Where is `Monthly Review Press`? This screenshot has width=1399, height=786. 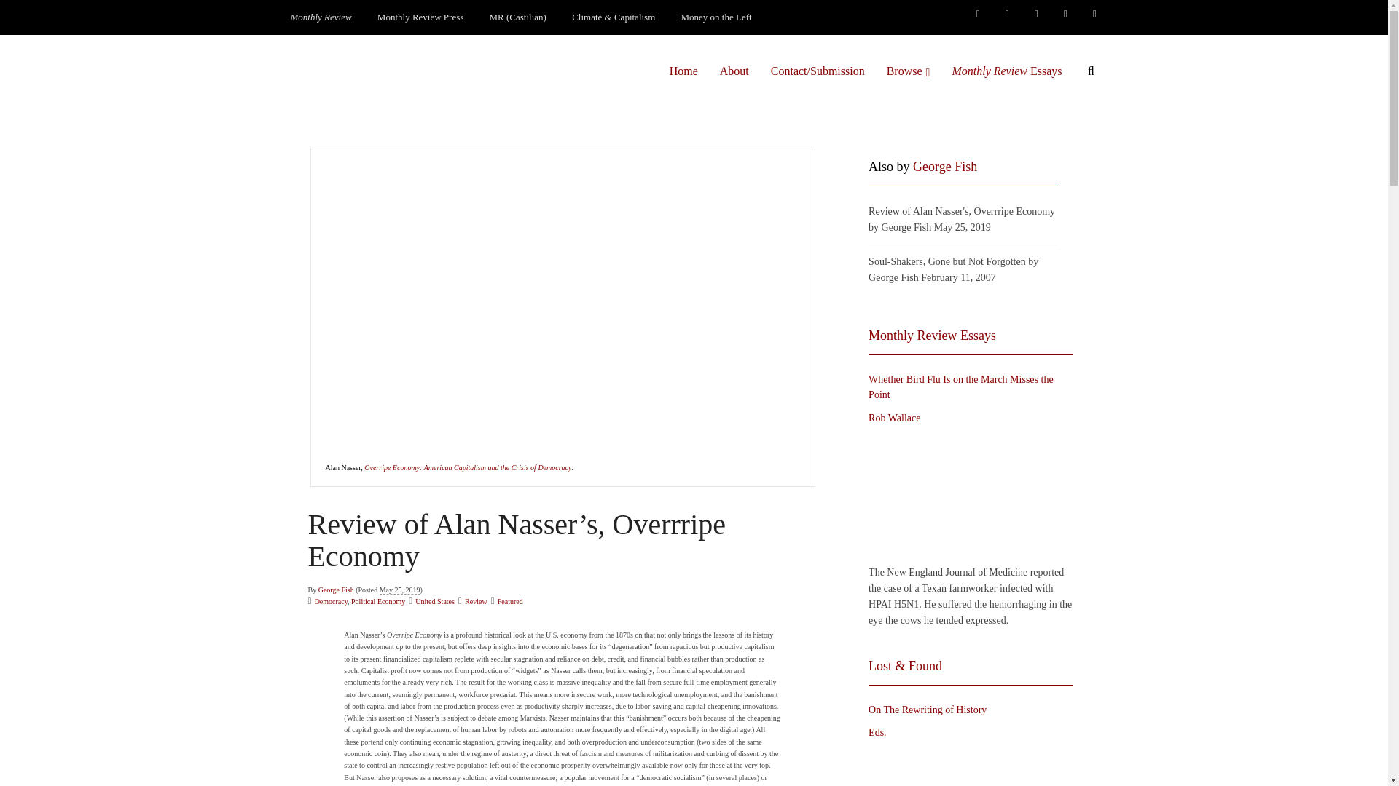
Monthly Review Press is located at coordinates (420, 17).